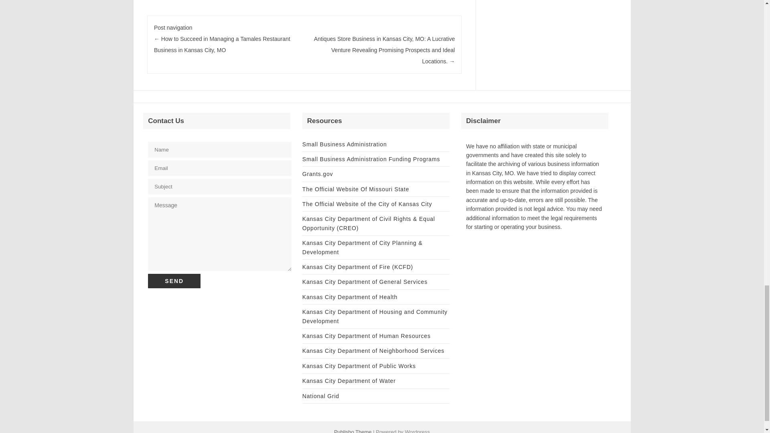  What do you see at coordinates (350, 297) in the screenshot?
I see `Kansas City Department of Health` at bounding box center [350, 297].